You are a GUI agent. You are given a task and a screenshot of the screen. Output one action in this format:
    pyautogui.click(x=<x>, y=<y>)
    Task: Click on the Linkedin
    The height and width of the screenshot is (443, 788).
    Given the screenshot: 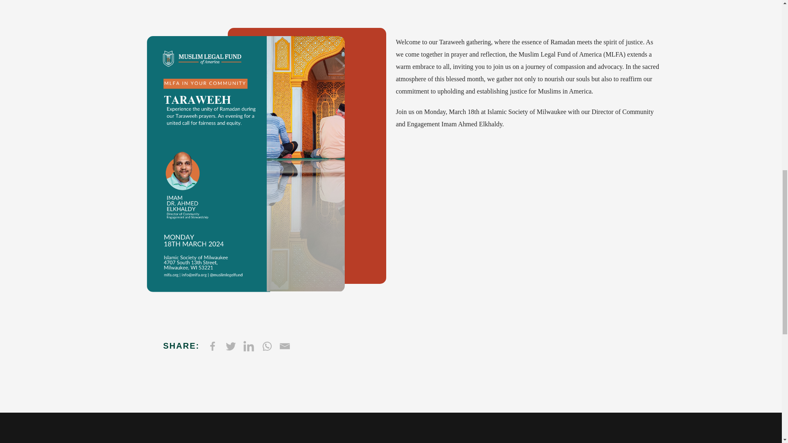 What is the action you would take?
    pyautogui.click(x=248, y=346)
    